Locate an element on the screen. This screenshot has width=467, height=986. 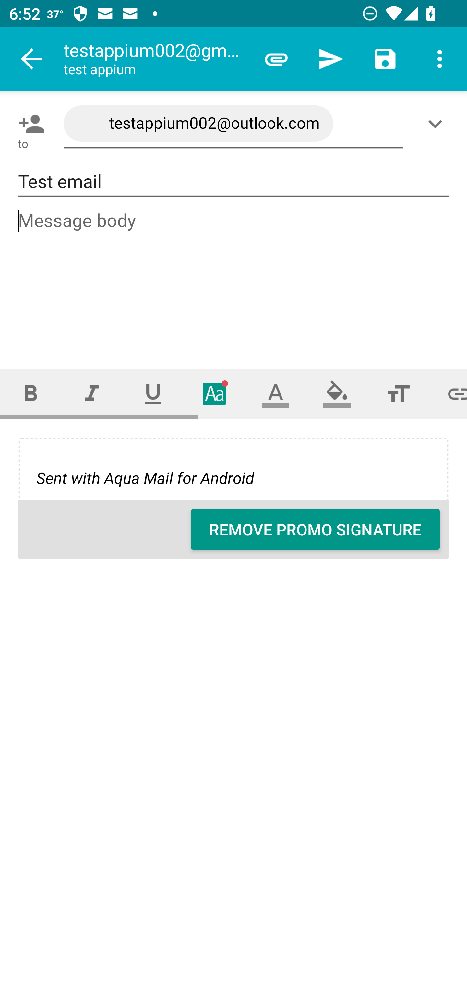
Underline is located at coordinates (153, 394).